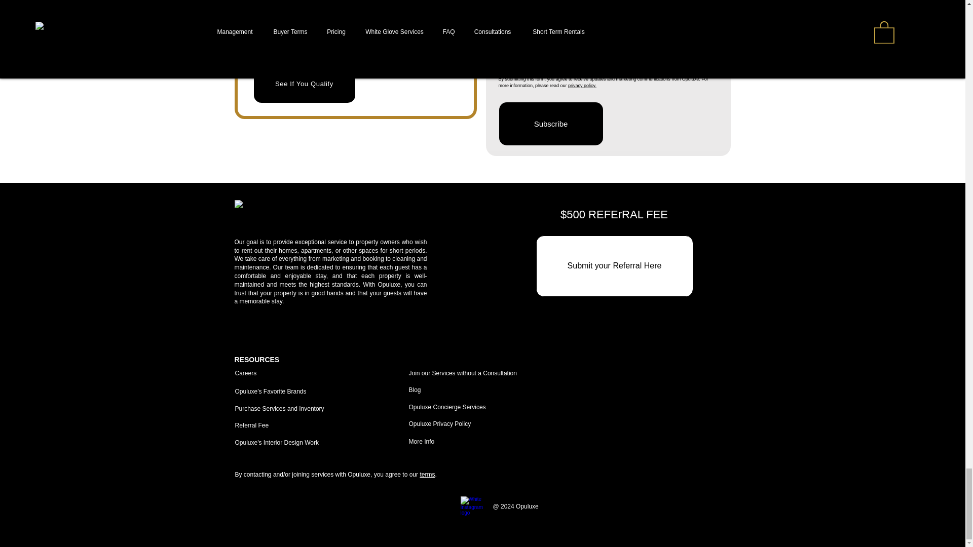 The width and height of the screenshot is (973, 547). I want to click on Opuluxe's Fa, so click(252, 391).